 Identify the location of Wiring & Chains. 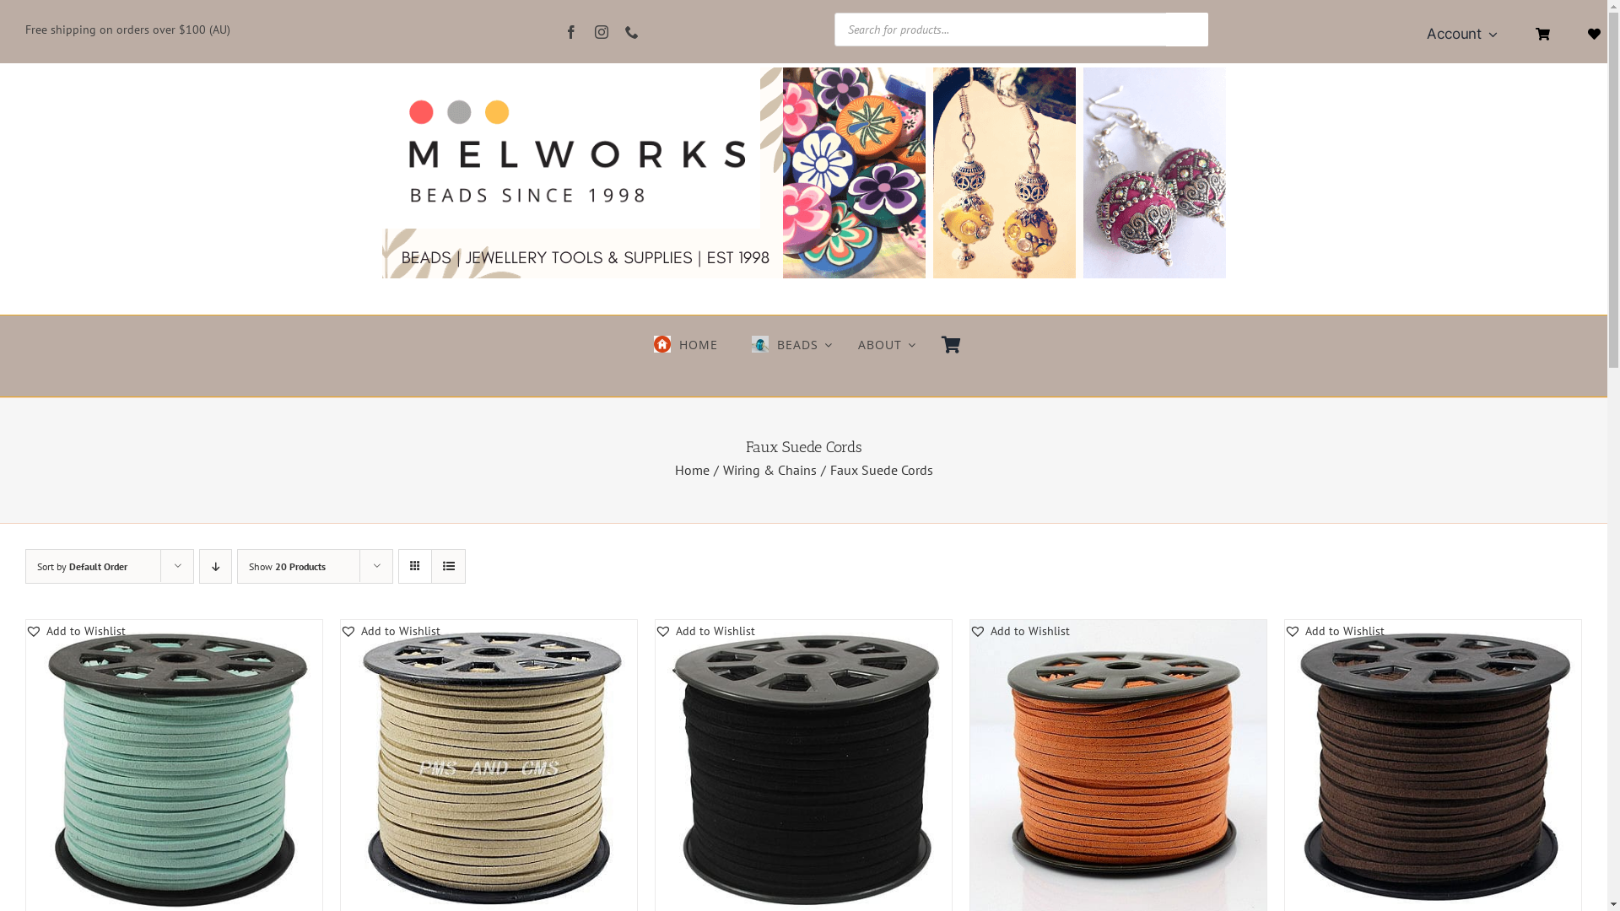
(769, 470).